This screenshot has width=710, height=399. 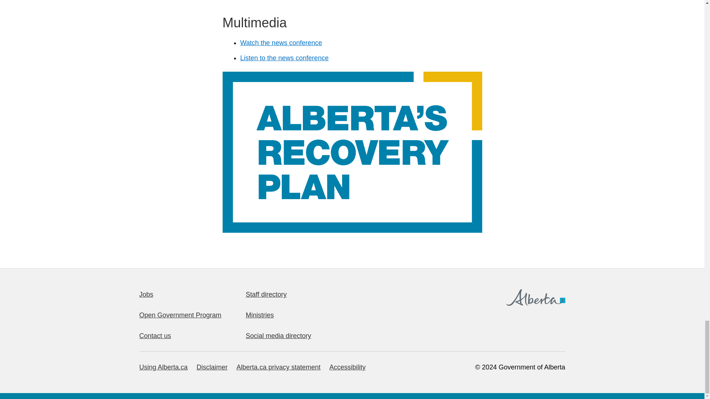 I want to click on Open Government Program, so click(x=180, y=315).